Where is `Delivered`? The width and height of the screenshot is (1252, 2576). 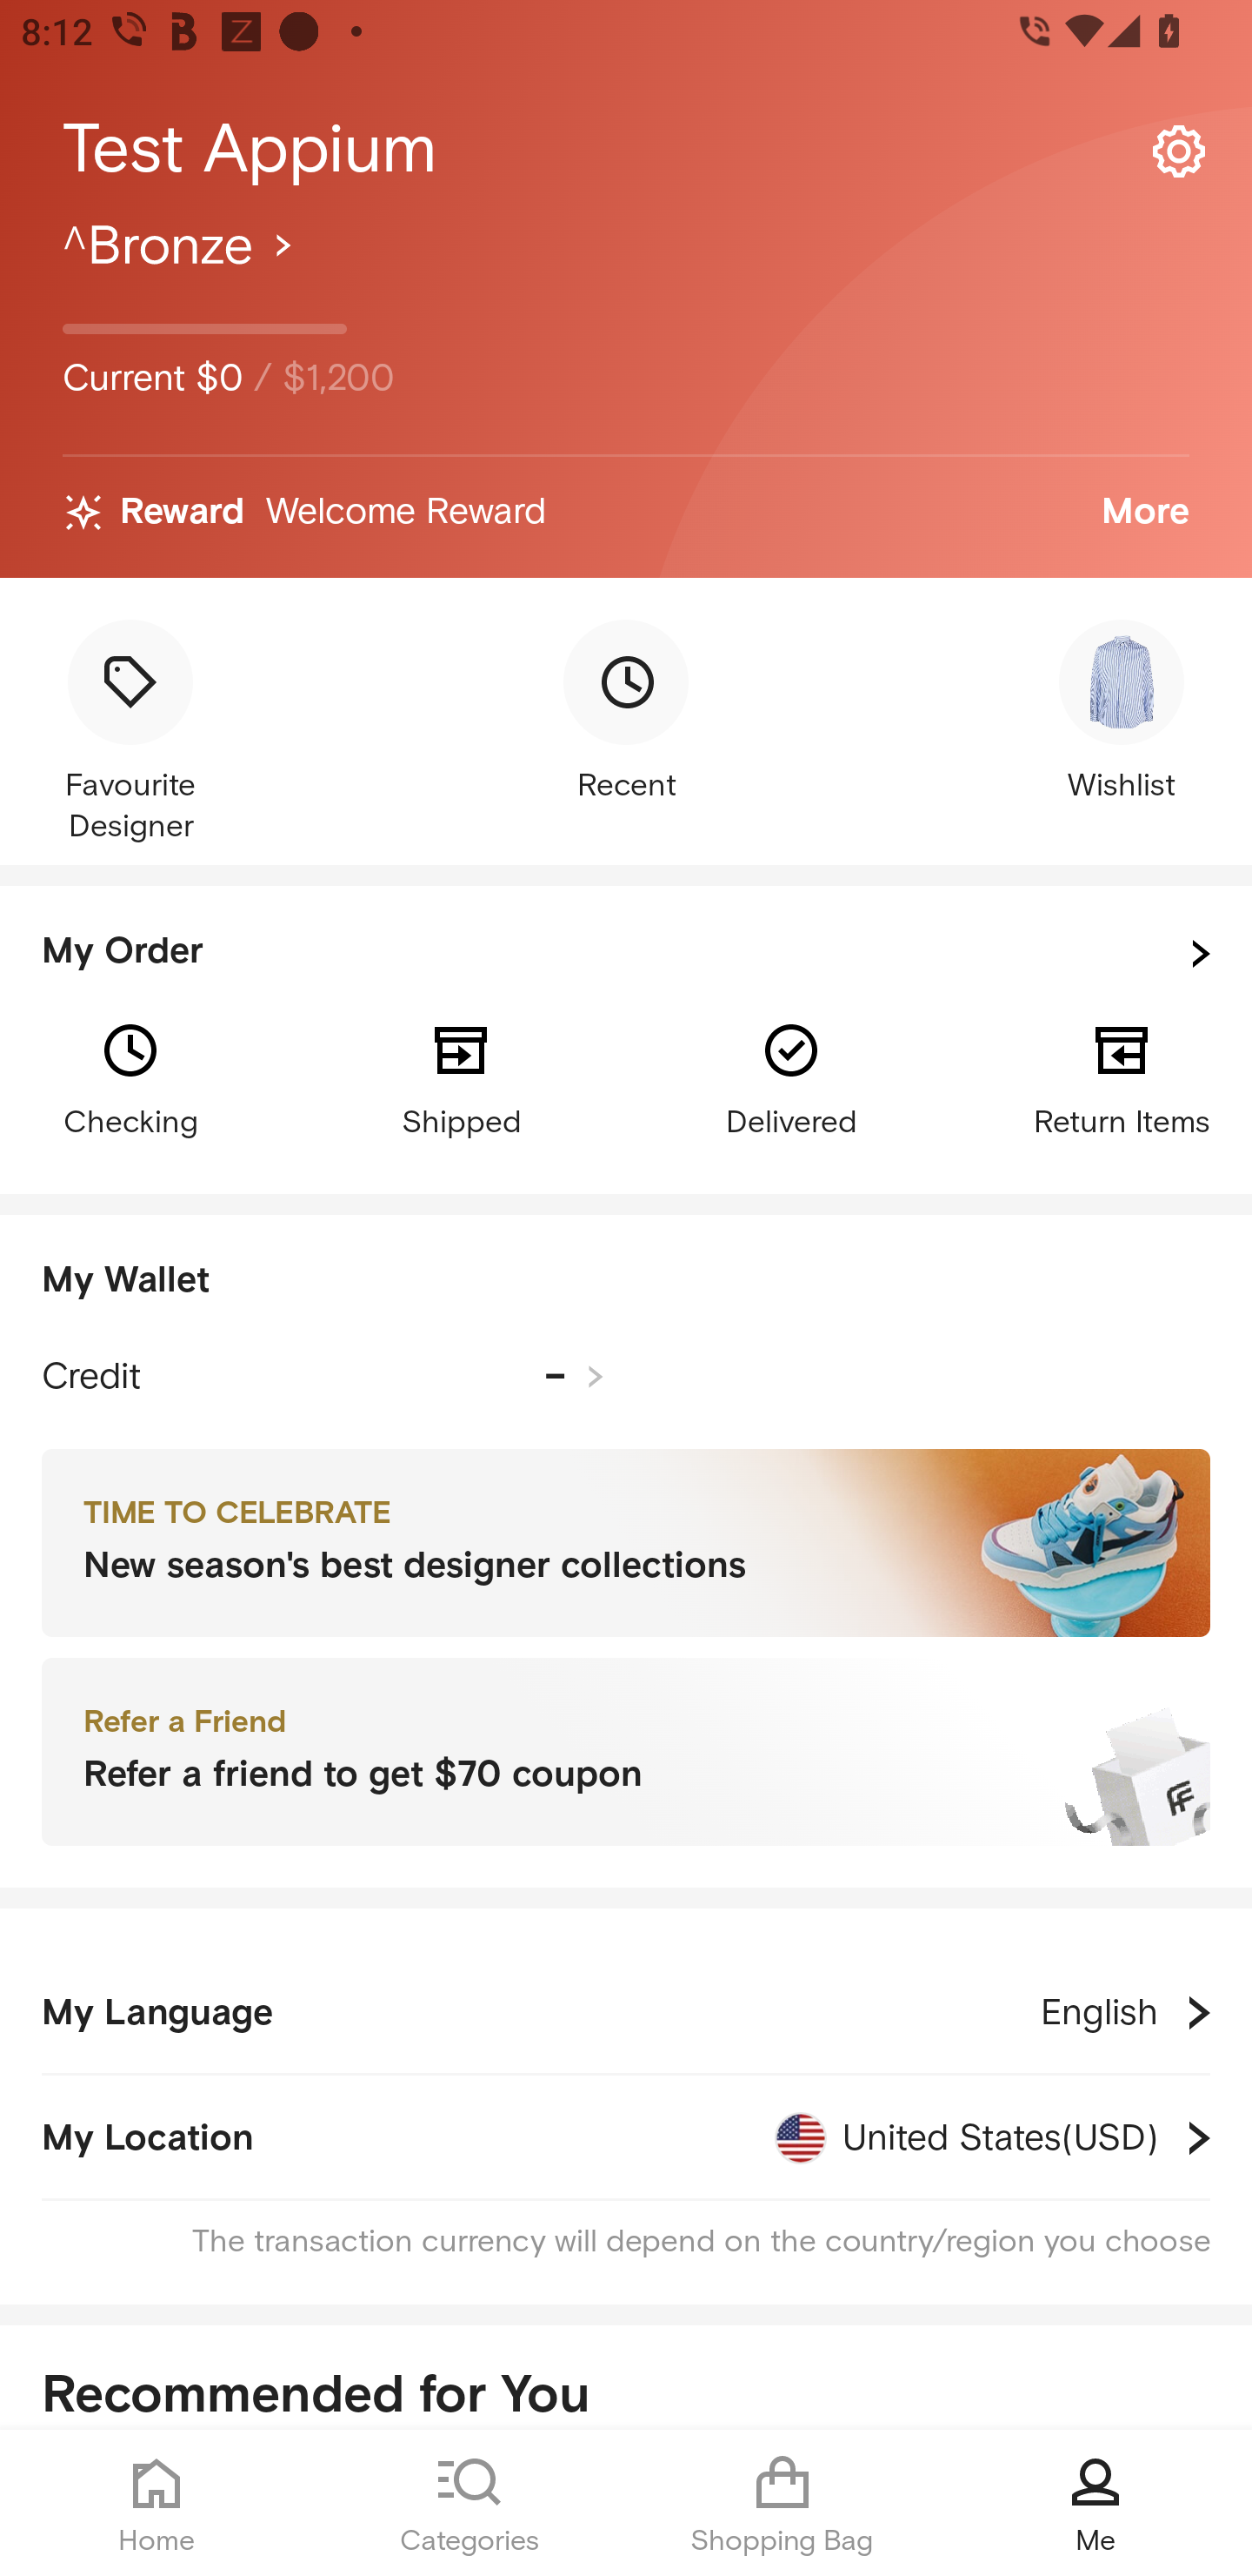 Delivered is located at coordinates (791, 1077).